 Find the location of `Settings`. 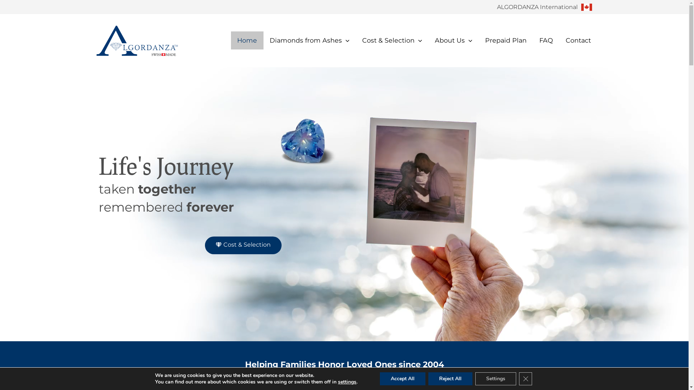

Settings is located at coordinates (496, 379).